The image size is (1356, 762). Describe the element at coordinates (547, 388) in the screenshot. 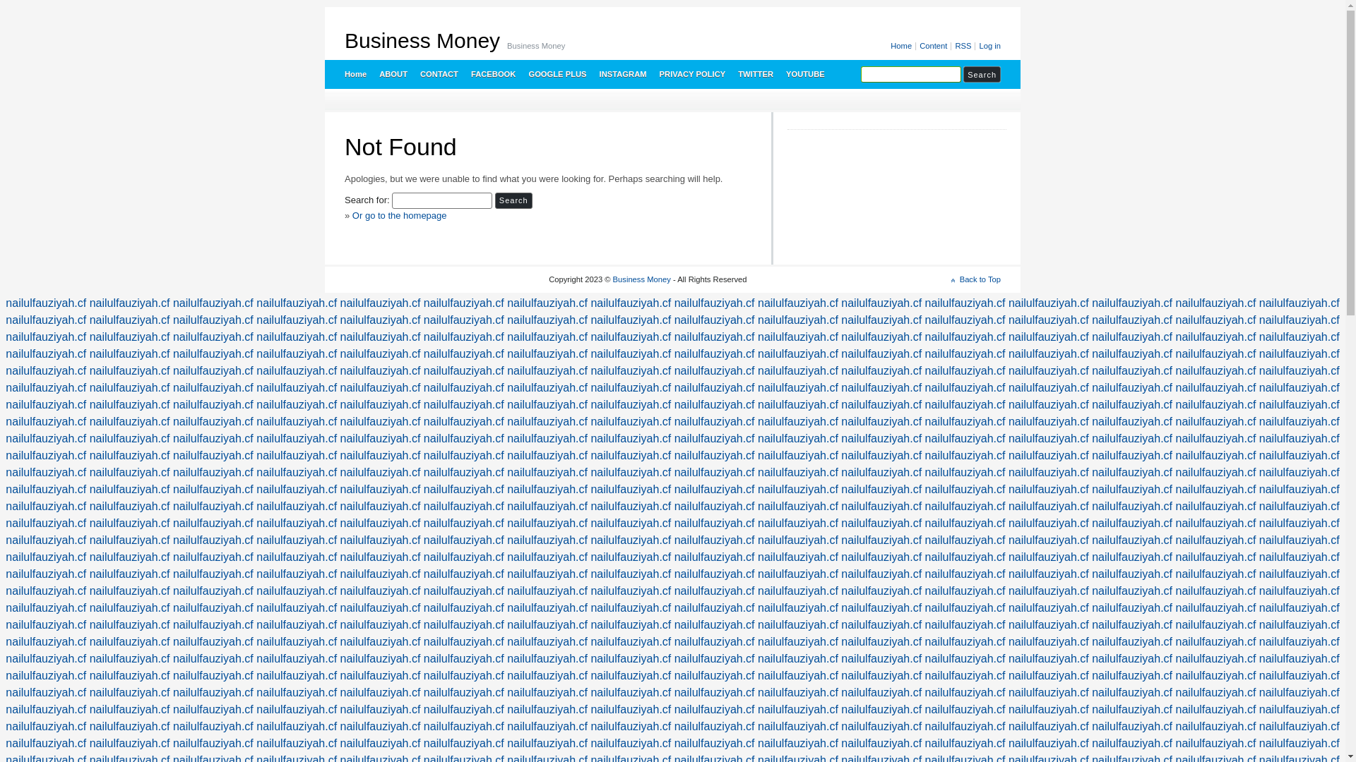

I see `nailulfauziyah.cf` at that location.